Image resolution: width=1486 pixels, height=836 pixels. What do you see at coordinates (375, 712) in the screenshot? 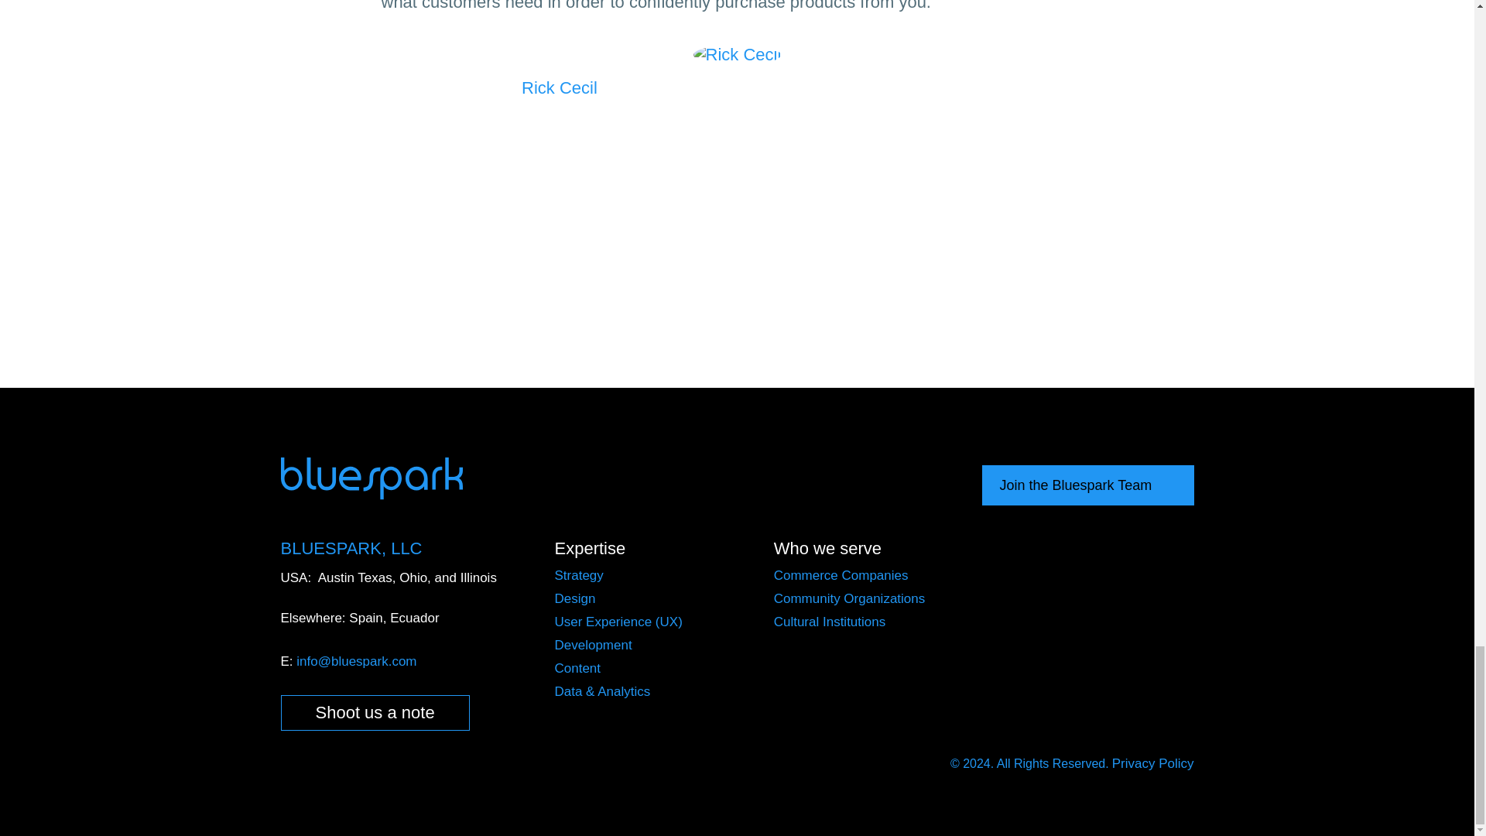
I see `Shoot us a note` at bounding box center [375, 712].